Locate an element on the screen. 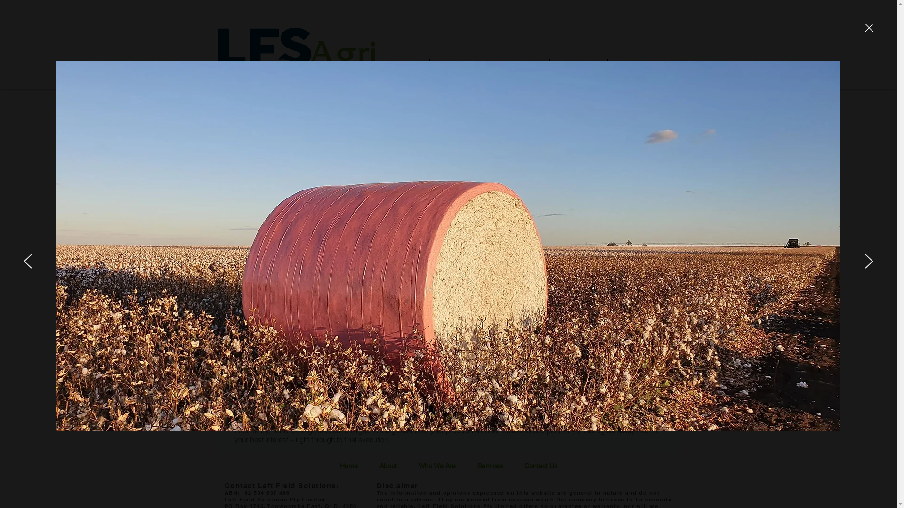 This screenshot has height=508, width=904. Who We Are is located at coordinates (515, 65).